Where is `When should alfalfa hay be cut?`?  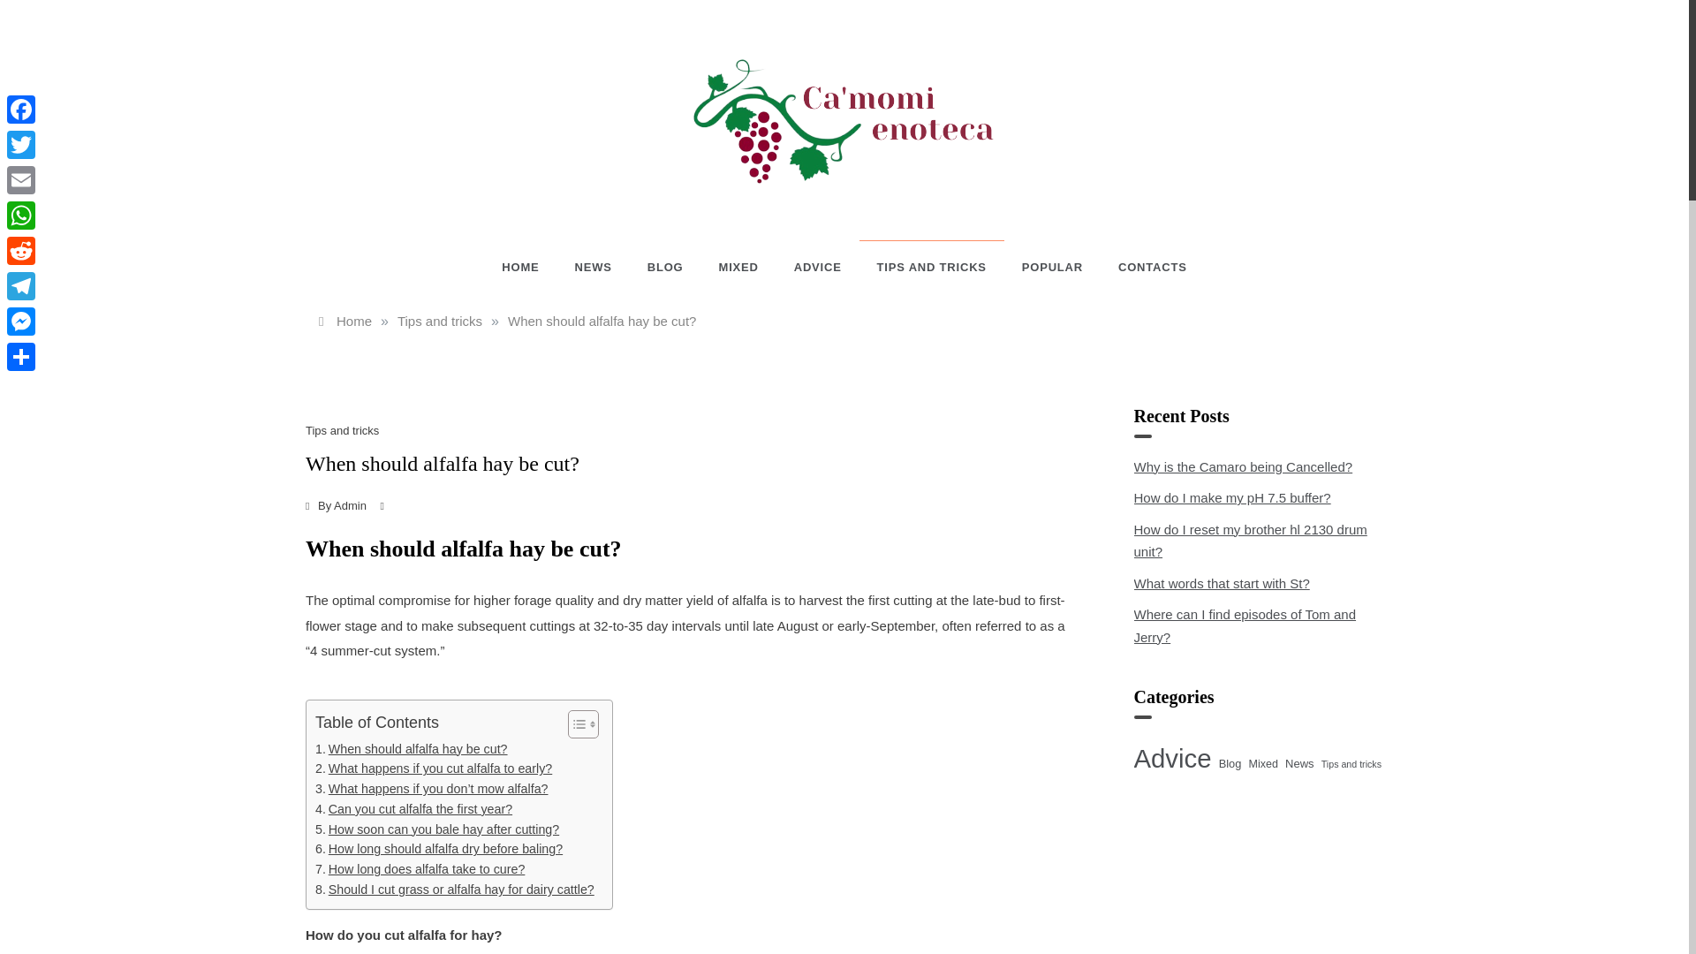
When should alfalfa hay be cut? is located at coordinates (601, 321).